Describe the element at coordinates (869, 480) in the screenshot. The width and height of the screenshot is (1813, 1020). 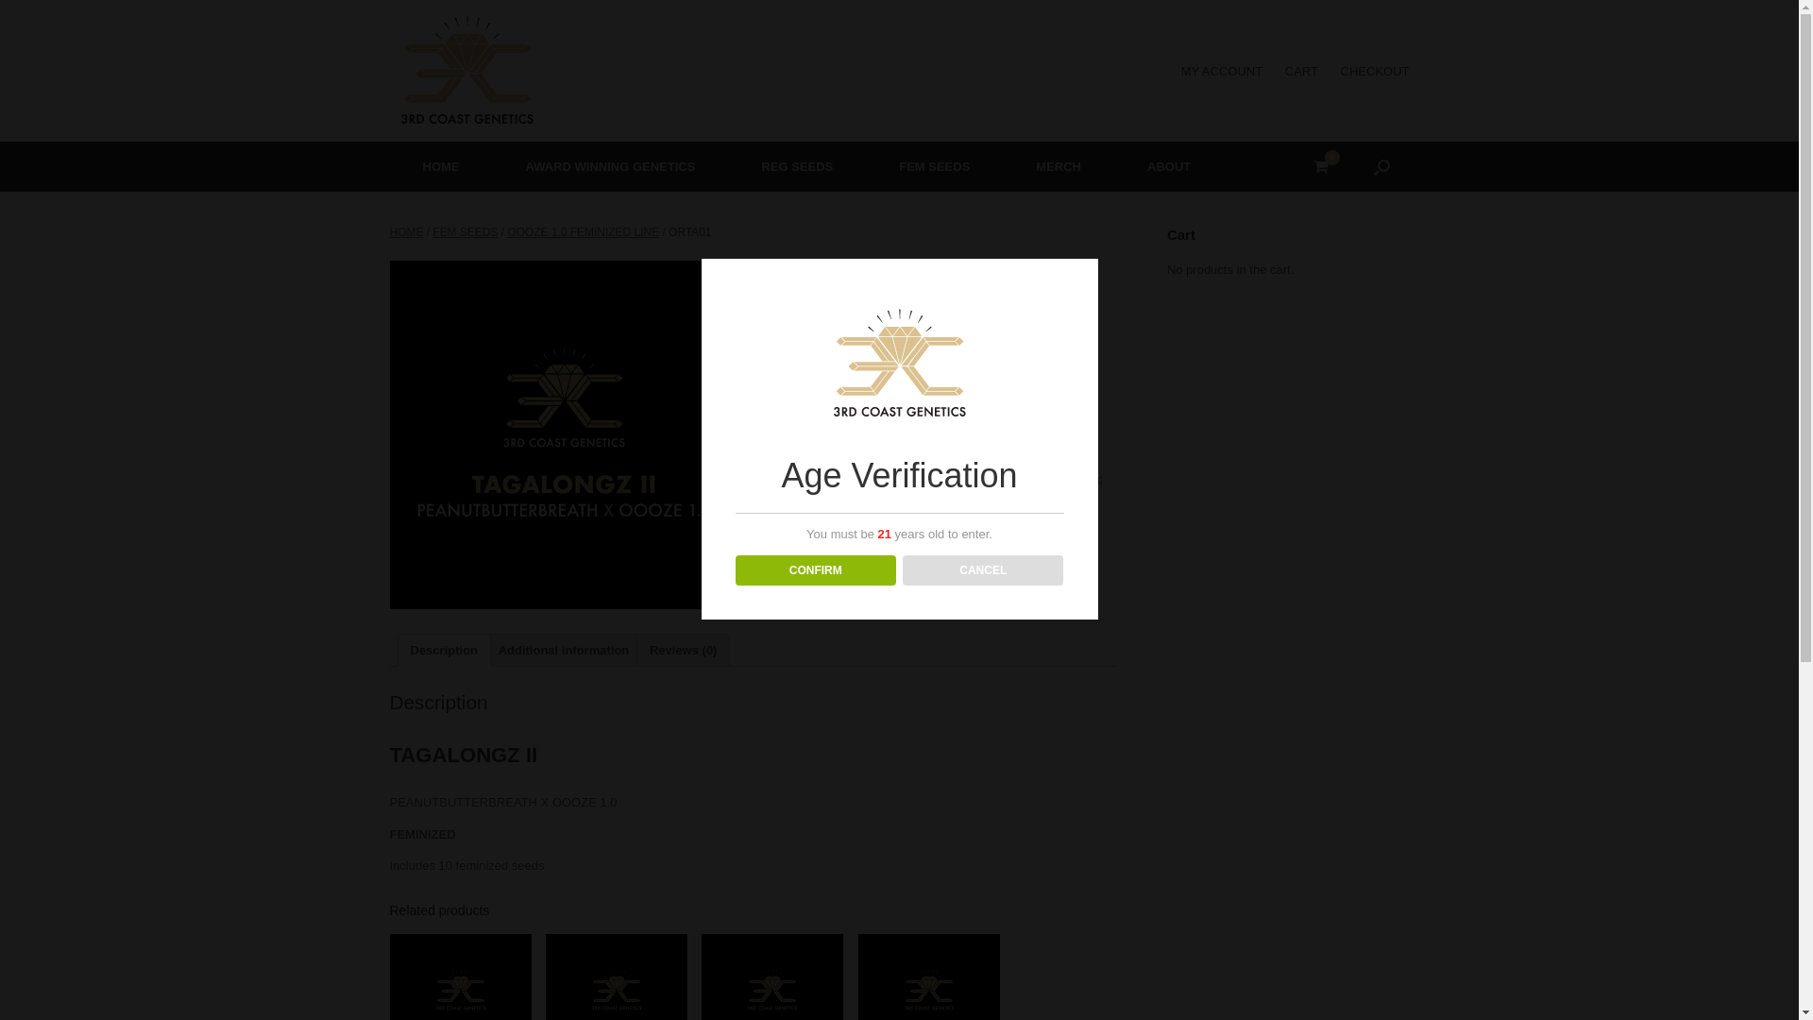
I see `FEM SEEDS` at that location.